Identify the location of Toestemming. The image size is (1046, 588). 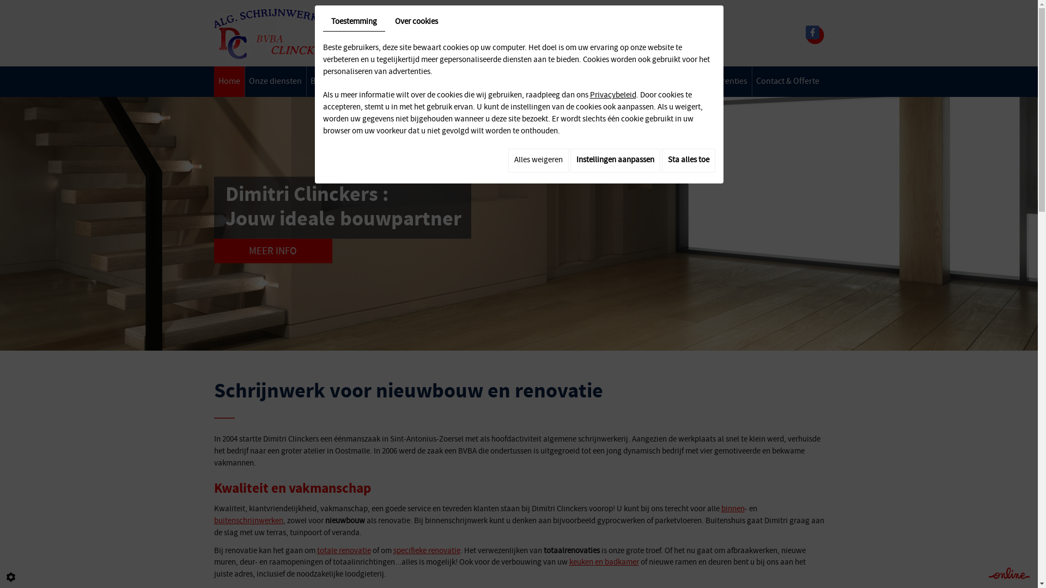
(354, 23).